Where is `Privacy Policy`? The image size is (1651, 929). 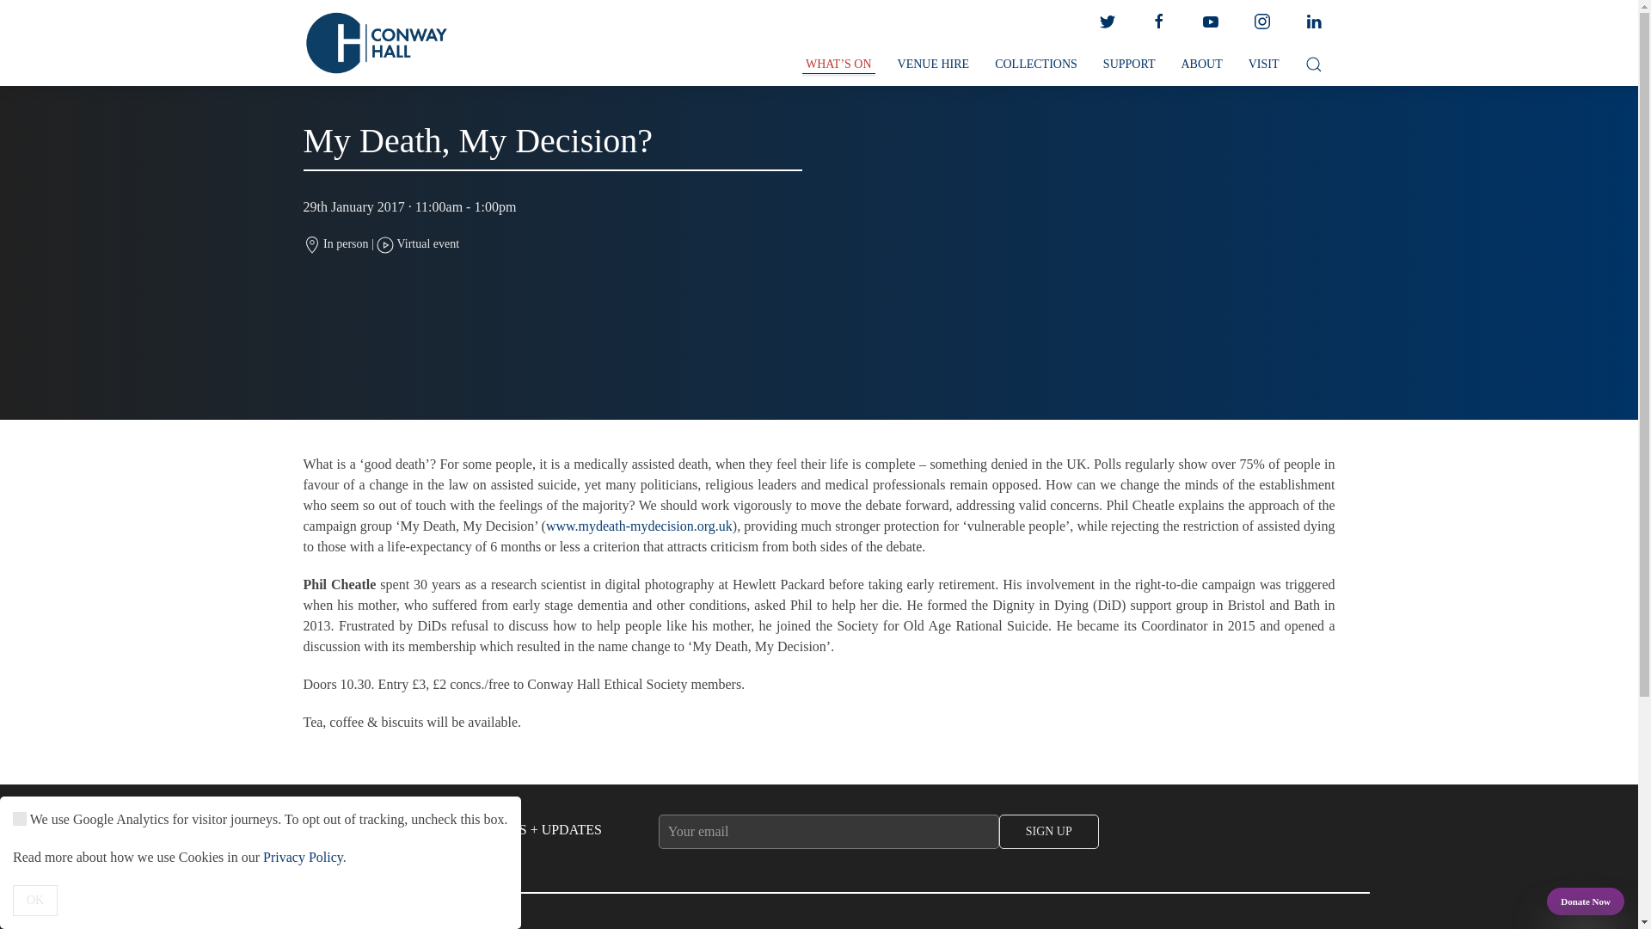
Privacy Policy is located at coordinates (303, 857).